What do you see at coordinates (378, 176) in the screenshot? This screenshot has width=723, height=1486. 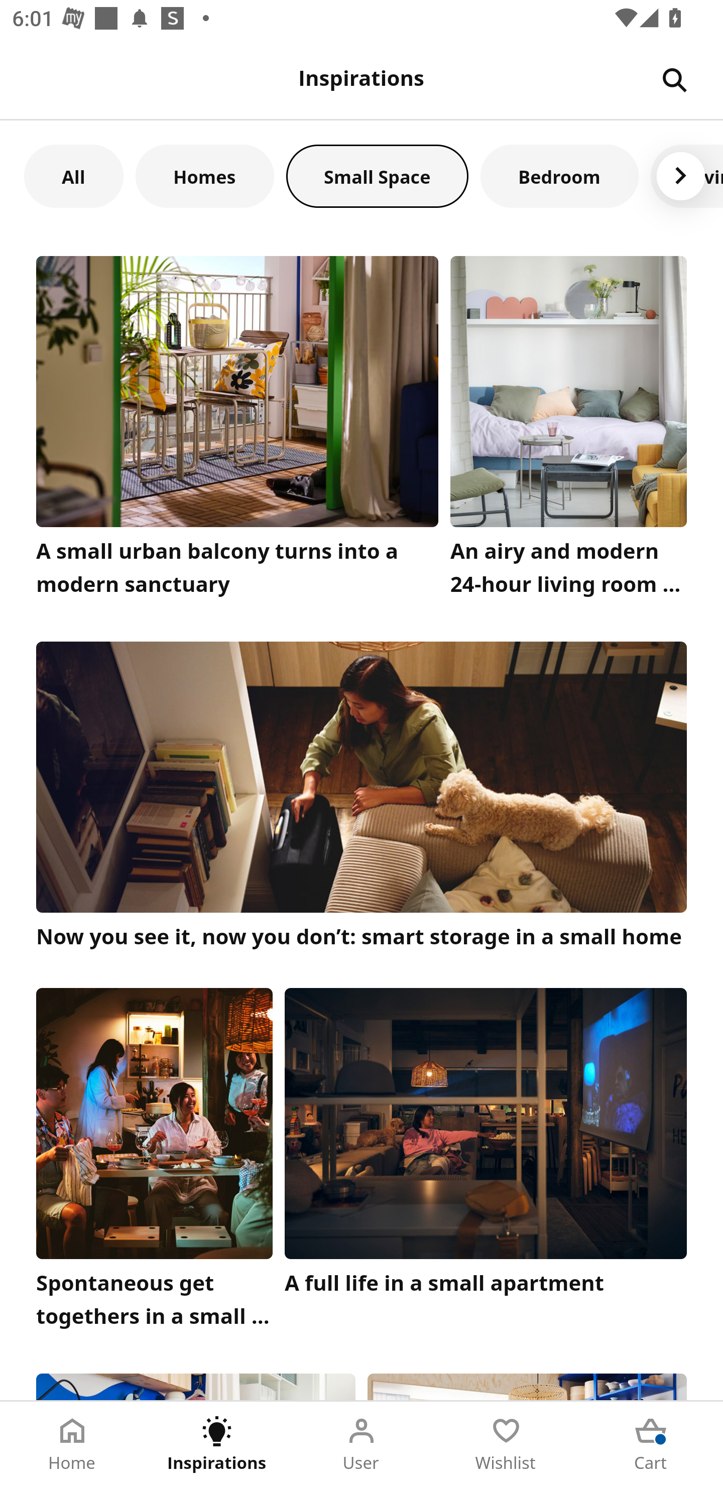 I see `Small Space` at bounding box center [378, 176].